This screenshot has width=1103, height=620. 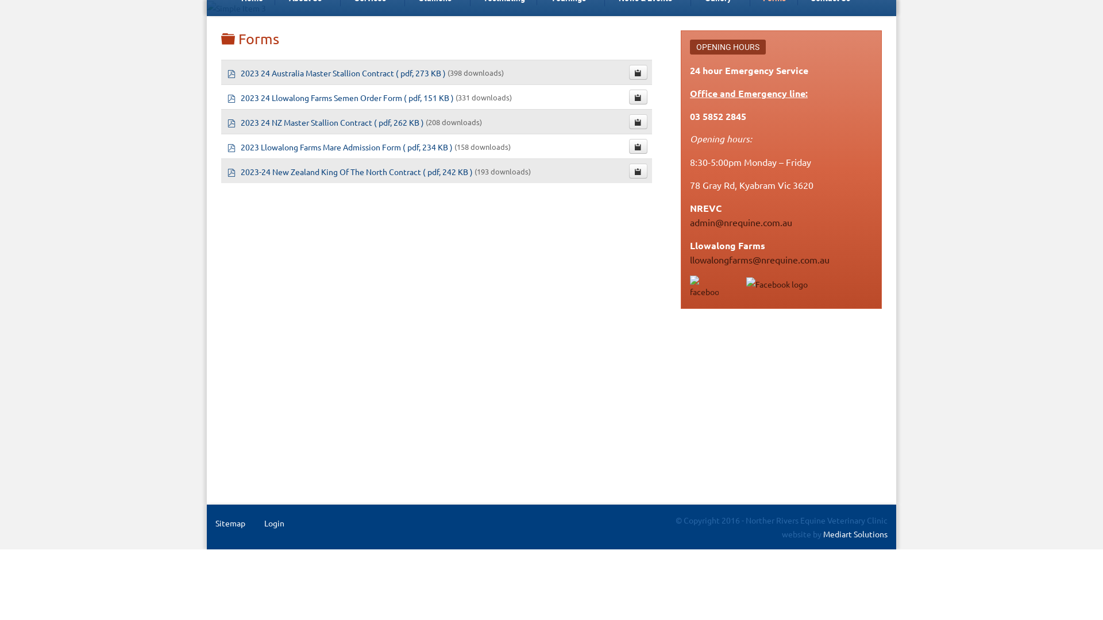 I want to click on Sitemap, so click(x=230, y=522).